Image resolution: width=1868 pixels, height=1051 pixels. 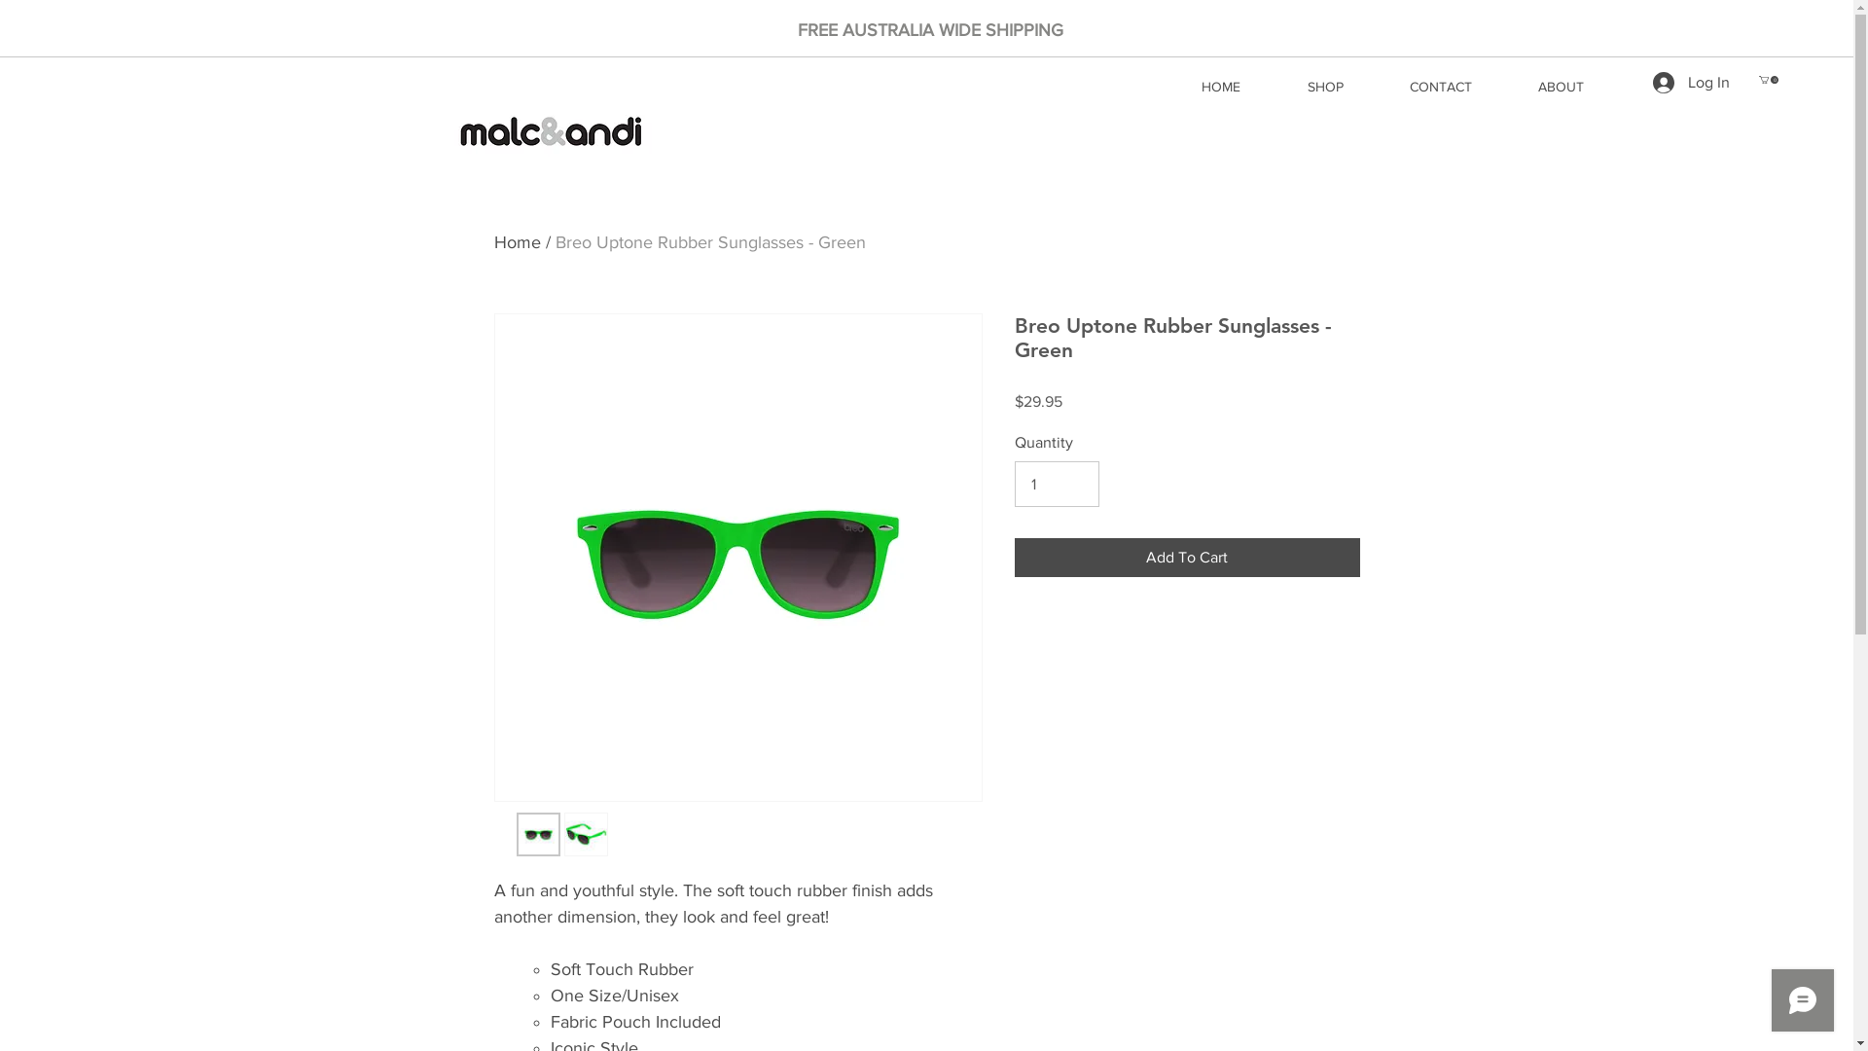 What do you see at coordinates (1325, 87) in the screenshot?
I see `SHOP` at bounding box center [1325, 87].